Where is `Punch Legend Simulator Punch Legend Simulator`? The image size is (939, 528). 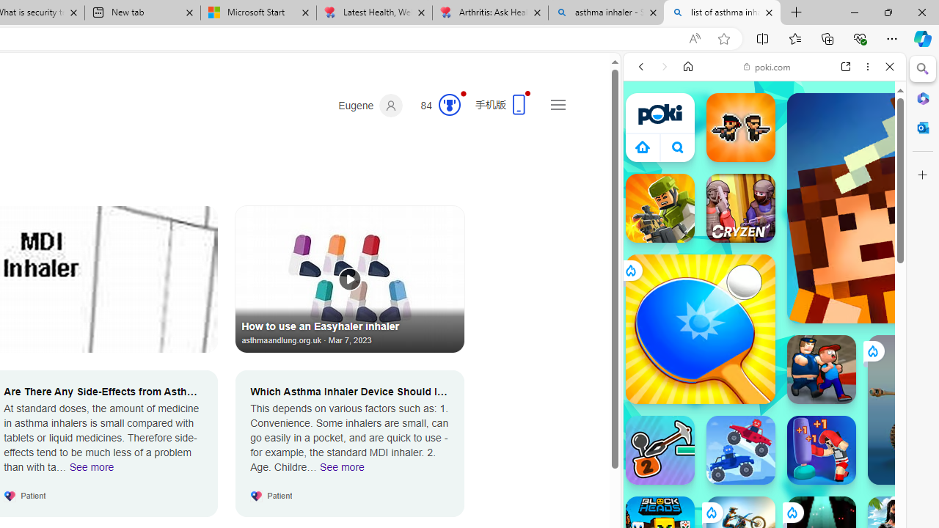
Punch Legend Simulator Punch Legend Simulator is located at coordinates (822, 450).